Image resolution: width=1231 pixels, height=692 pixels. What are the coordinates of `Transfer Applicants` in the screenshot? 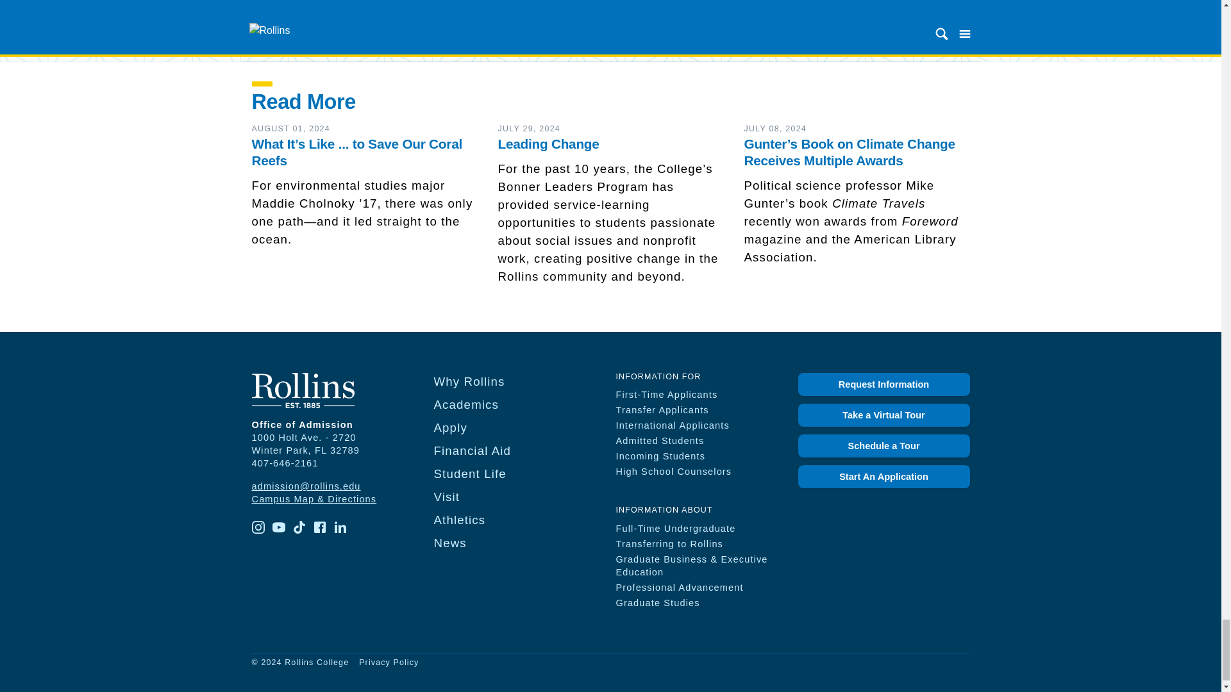 It's located at (662, 410).